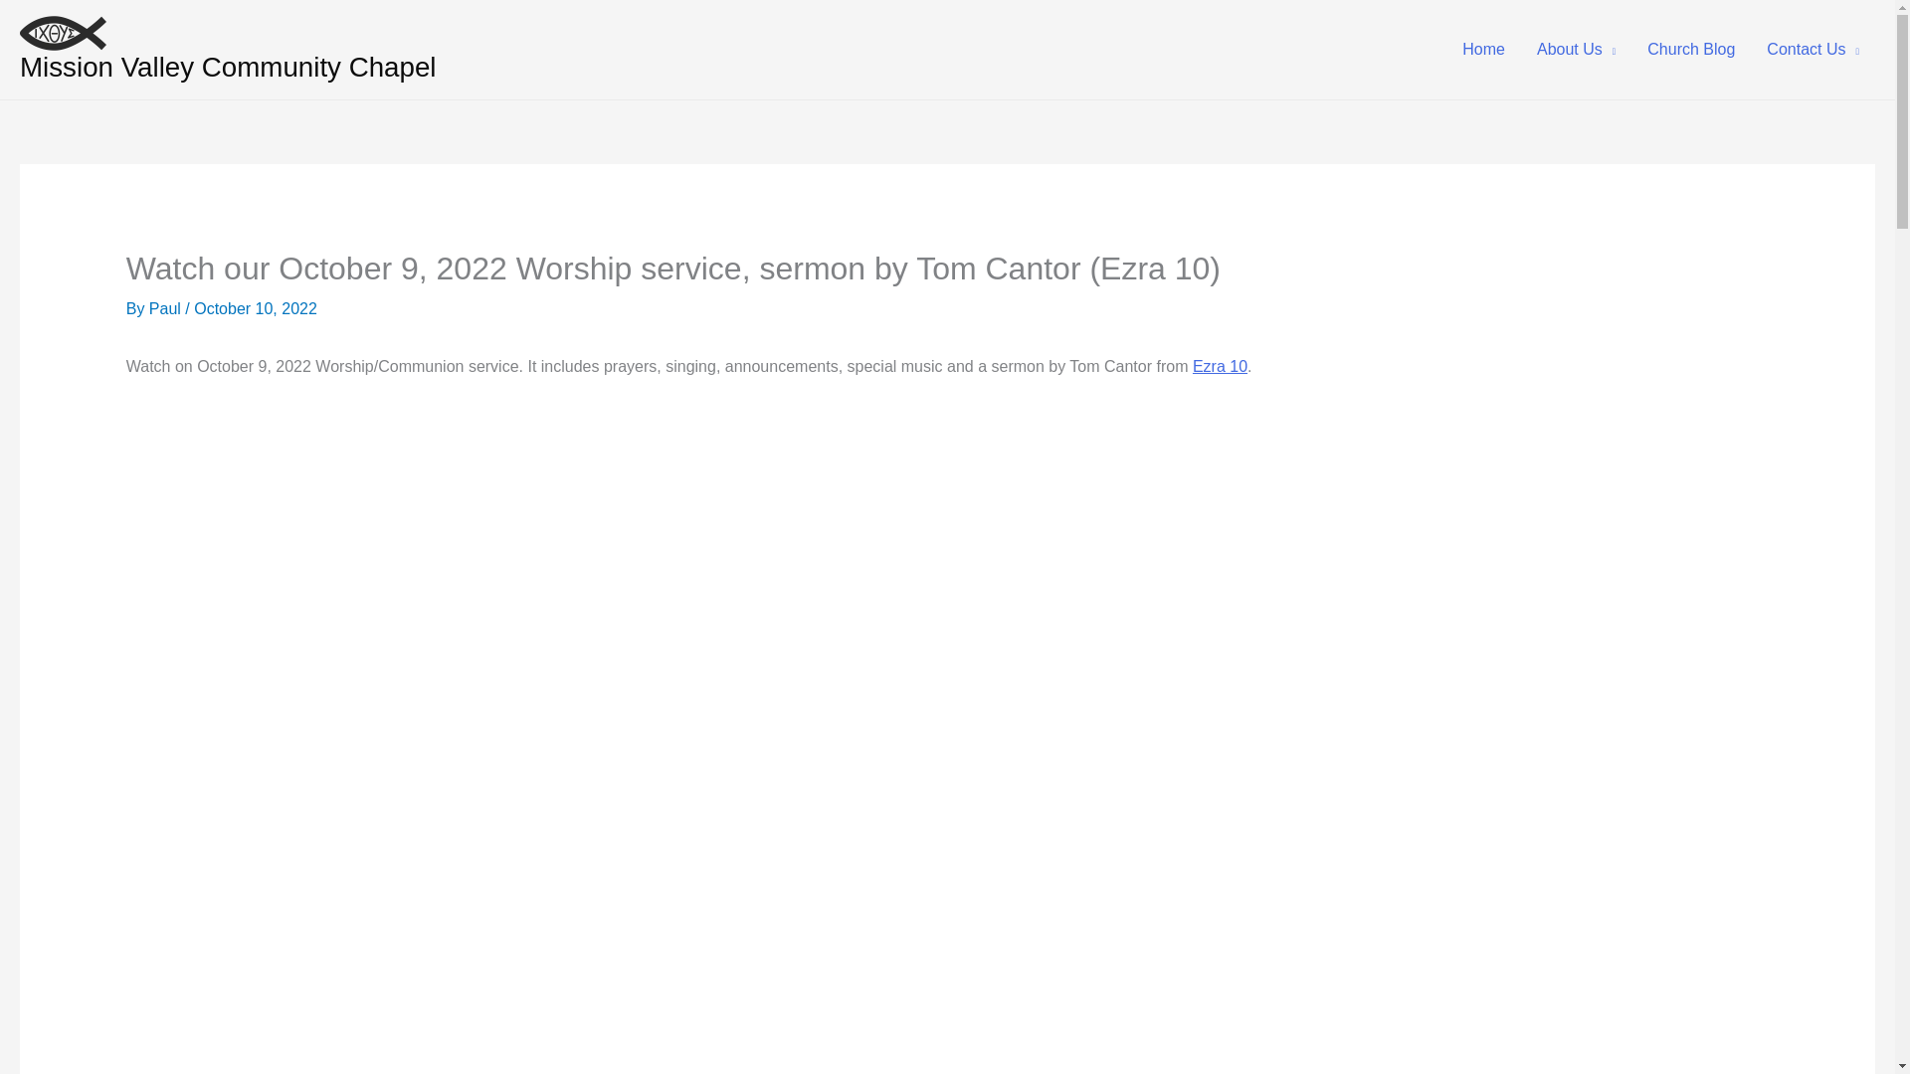  What do you see at coordinates (167, 308) in the screenshot?
I see `View all posts by Paul` at bounding box center [167, 308].